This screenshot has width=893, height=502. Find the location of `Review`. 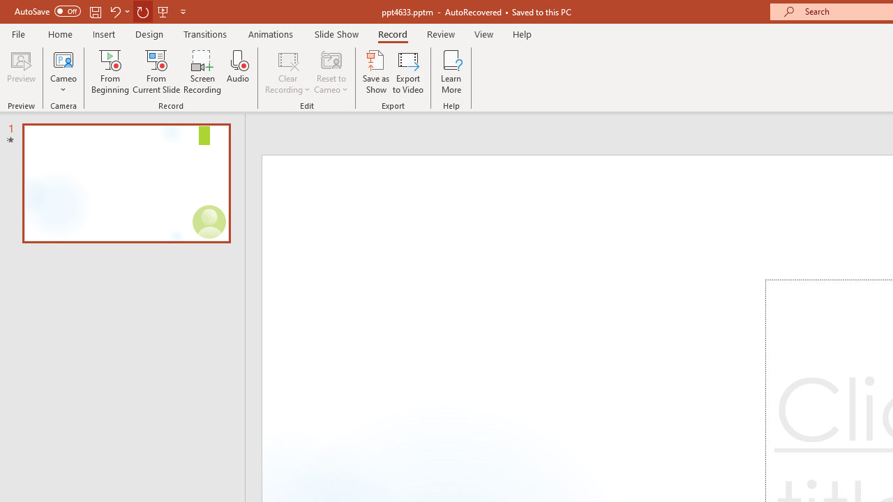

Review is located at coordinates (440, 33).